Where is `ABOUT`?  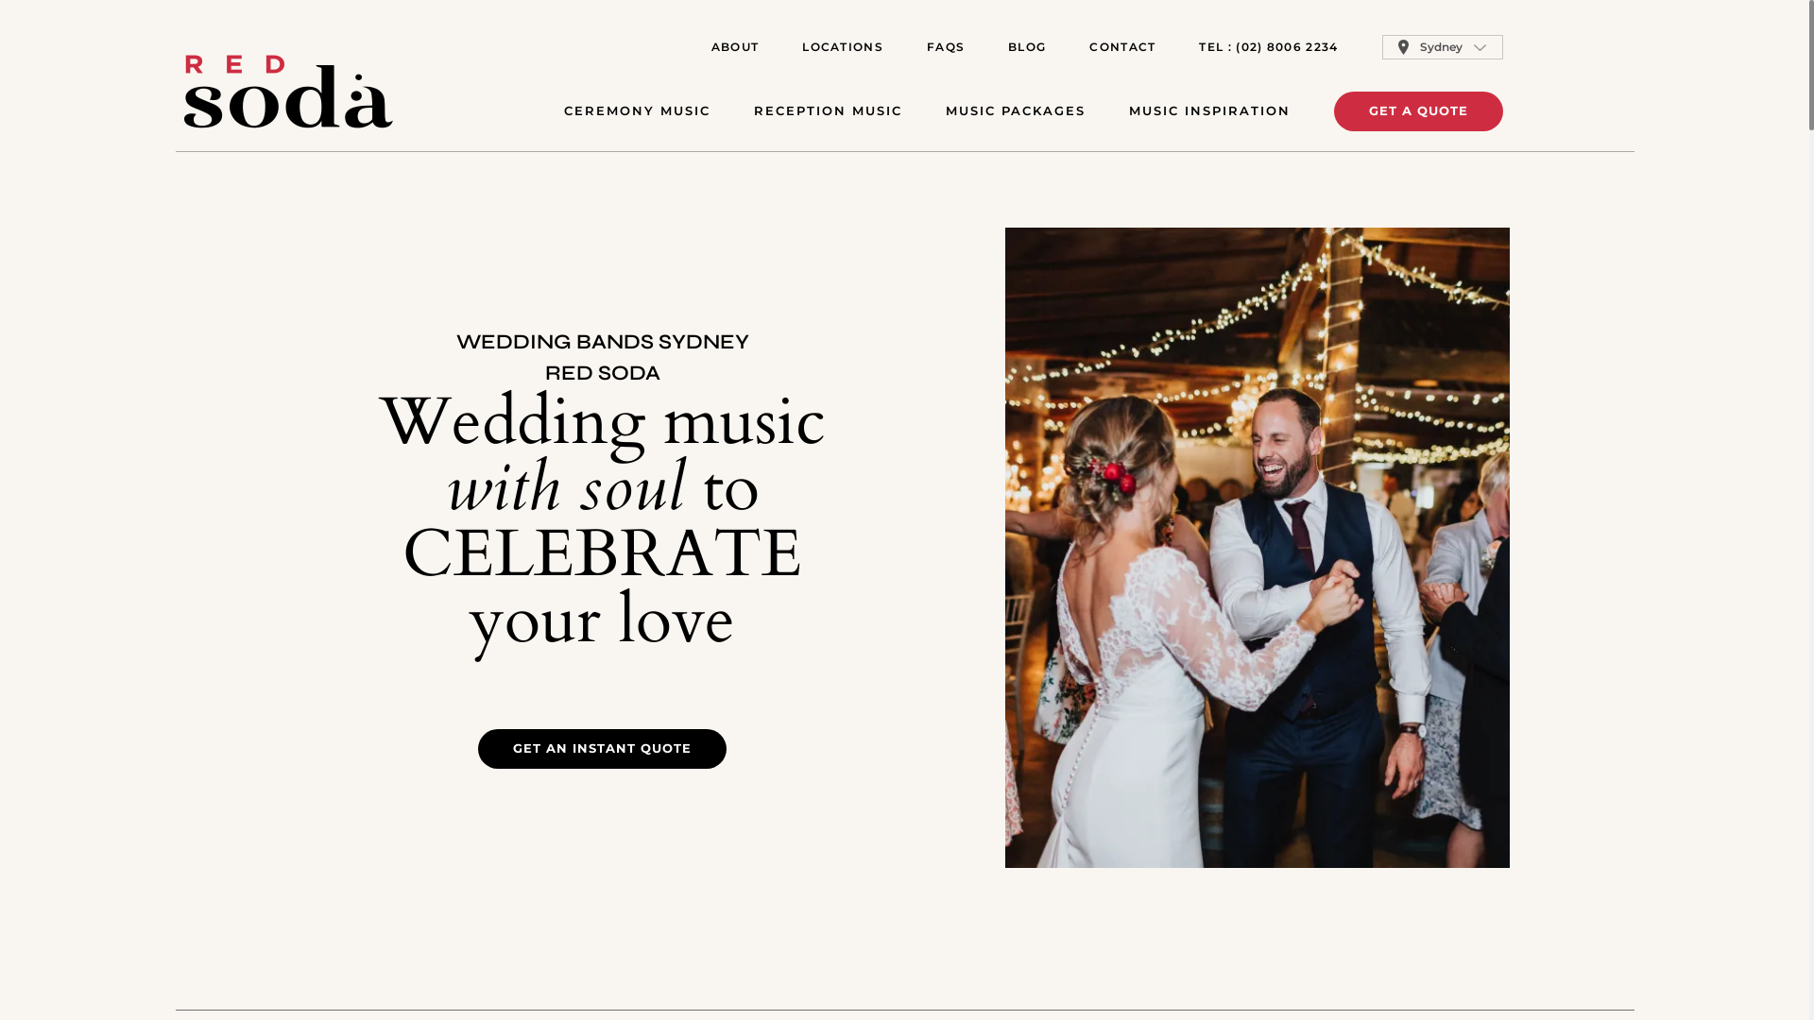
ABOUT is located at coordinates (735, 47).